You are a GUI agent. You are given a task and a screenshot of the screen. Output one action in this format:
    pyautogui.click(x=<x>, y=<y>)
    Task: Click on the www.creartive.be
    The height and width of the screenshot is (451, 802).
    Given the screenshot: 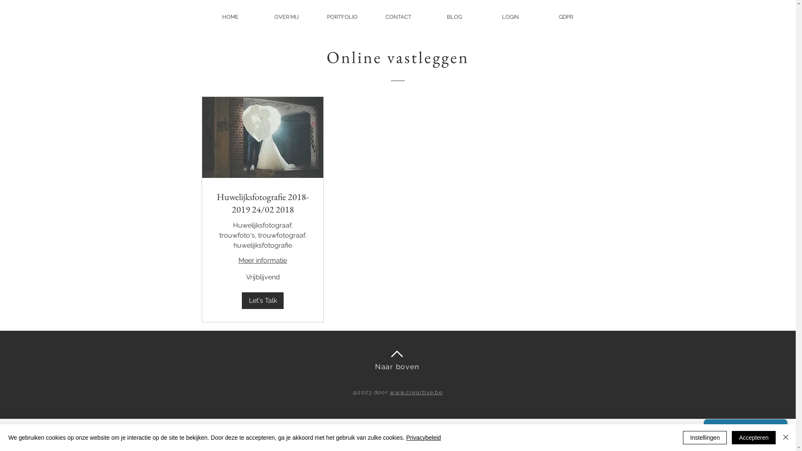 What is the action you would take?
    pyautogui.click(x=416, y=393)
    